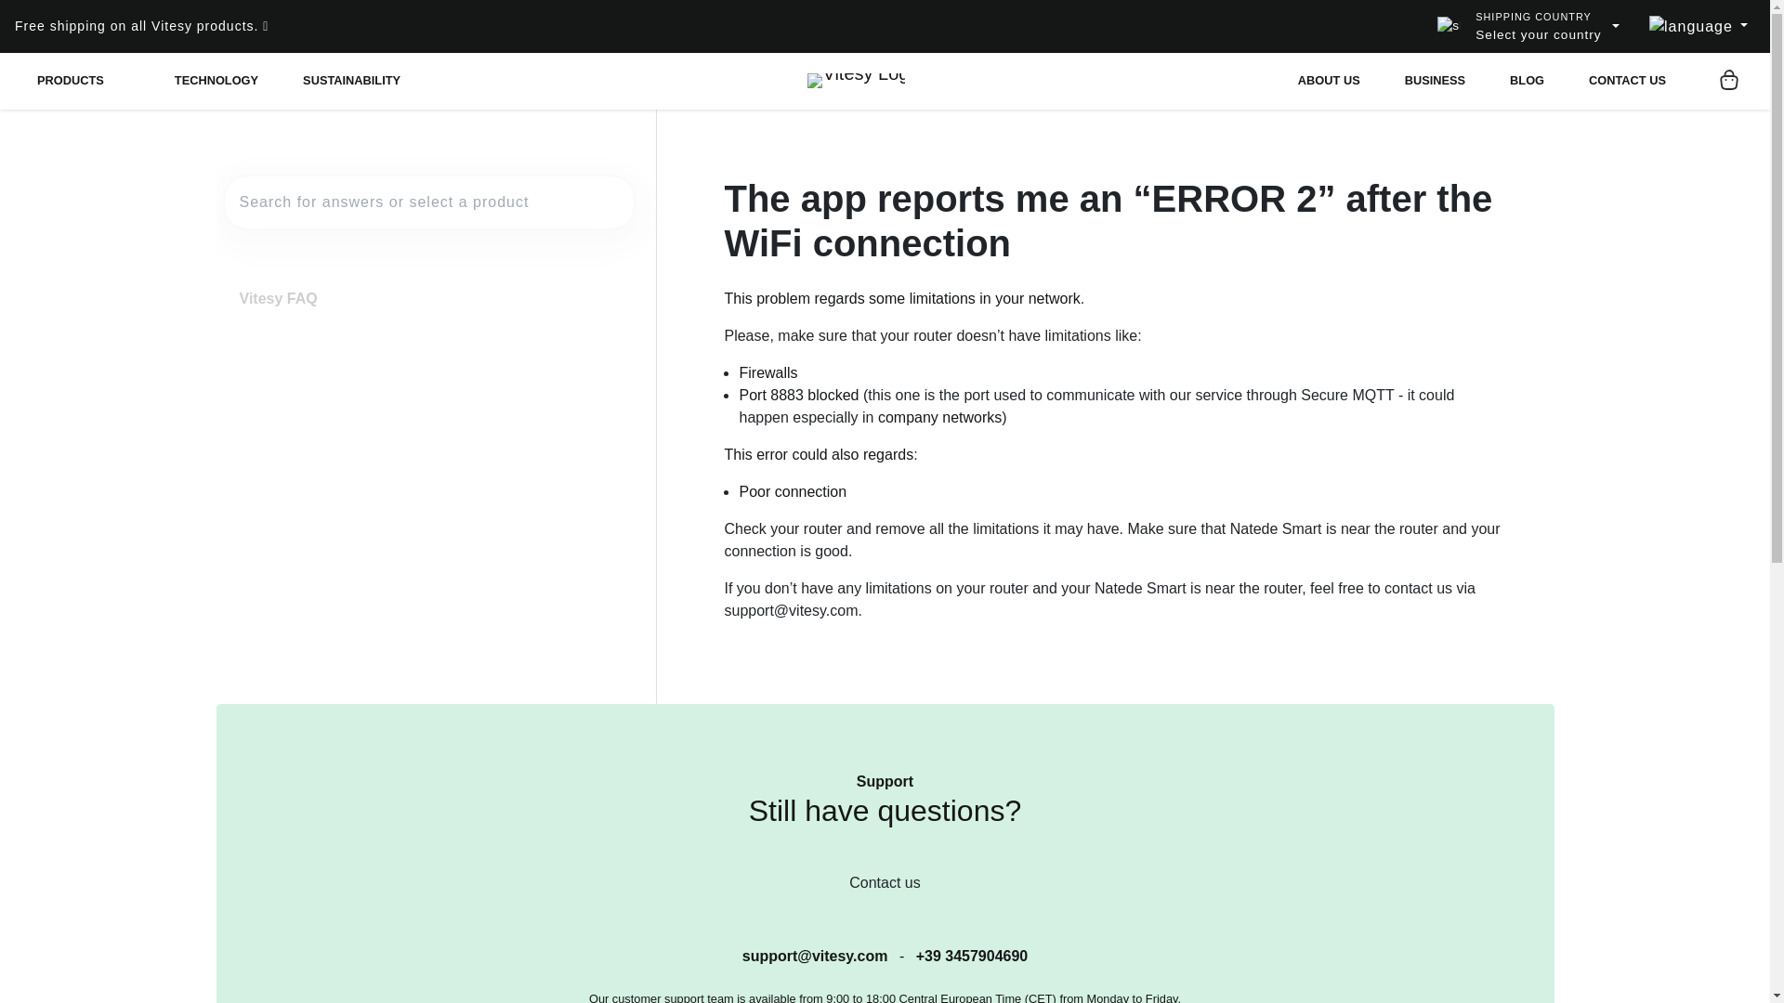  Describe the element at coordinates (884, 882) in the screenshot. I see `Contact us` at that location.